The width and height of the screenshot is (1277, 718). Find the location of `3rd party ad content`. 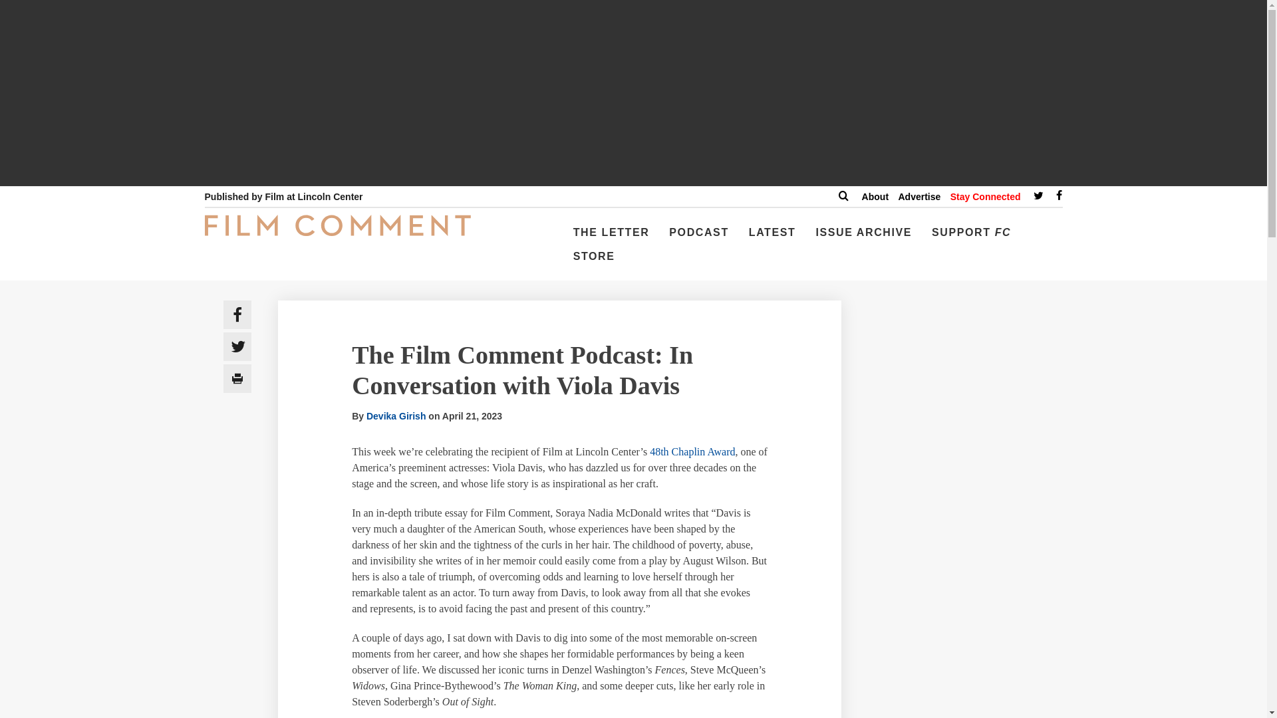

3rd party ad content is located at coordinates (968, 563).